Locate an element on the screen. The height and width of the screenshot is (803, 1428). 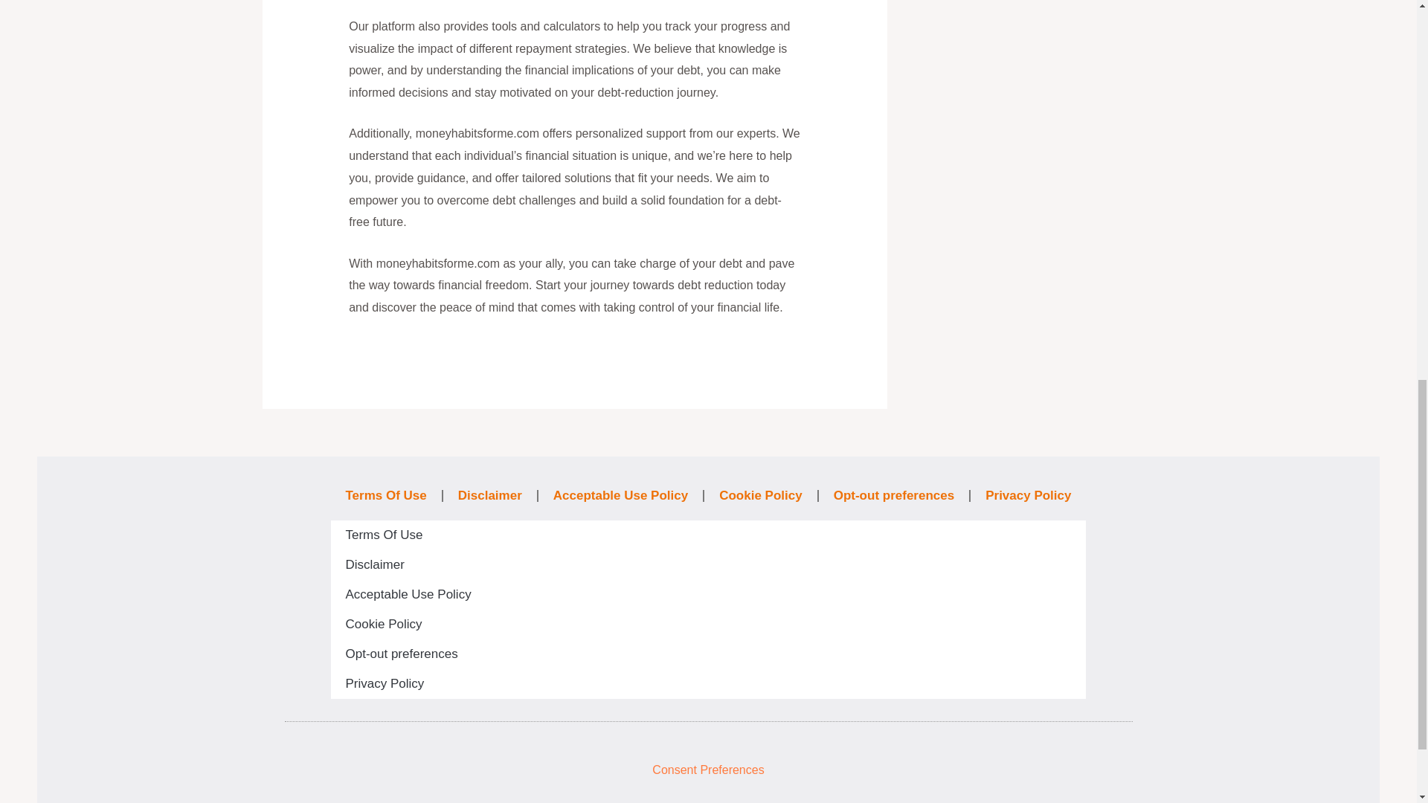
Acceptable Use Policy is located at coordinates (707, 594).